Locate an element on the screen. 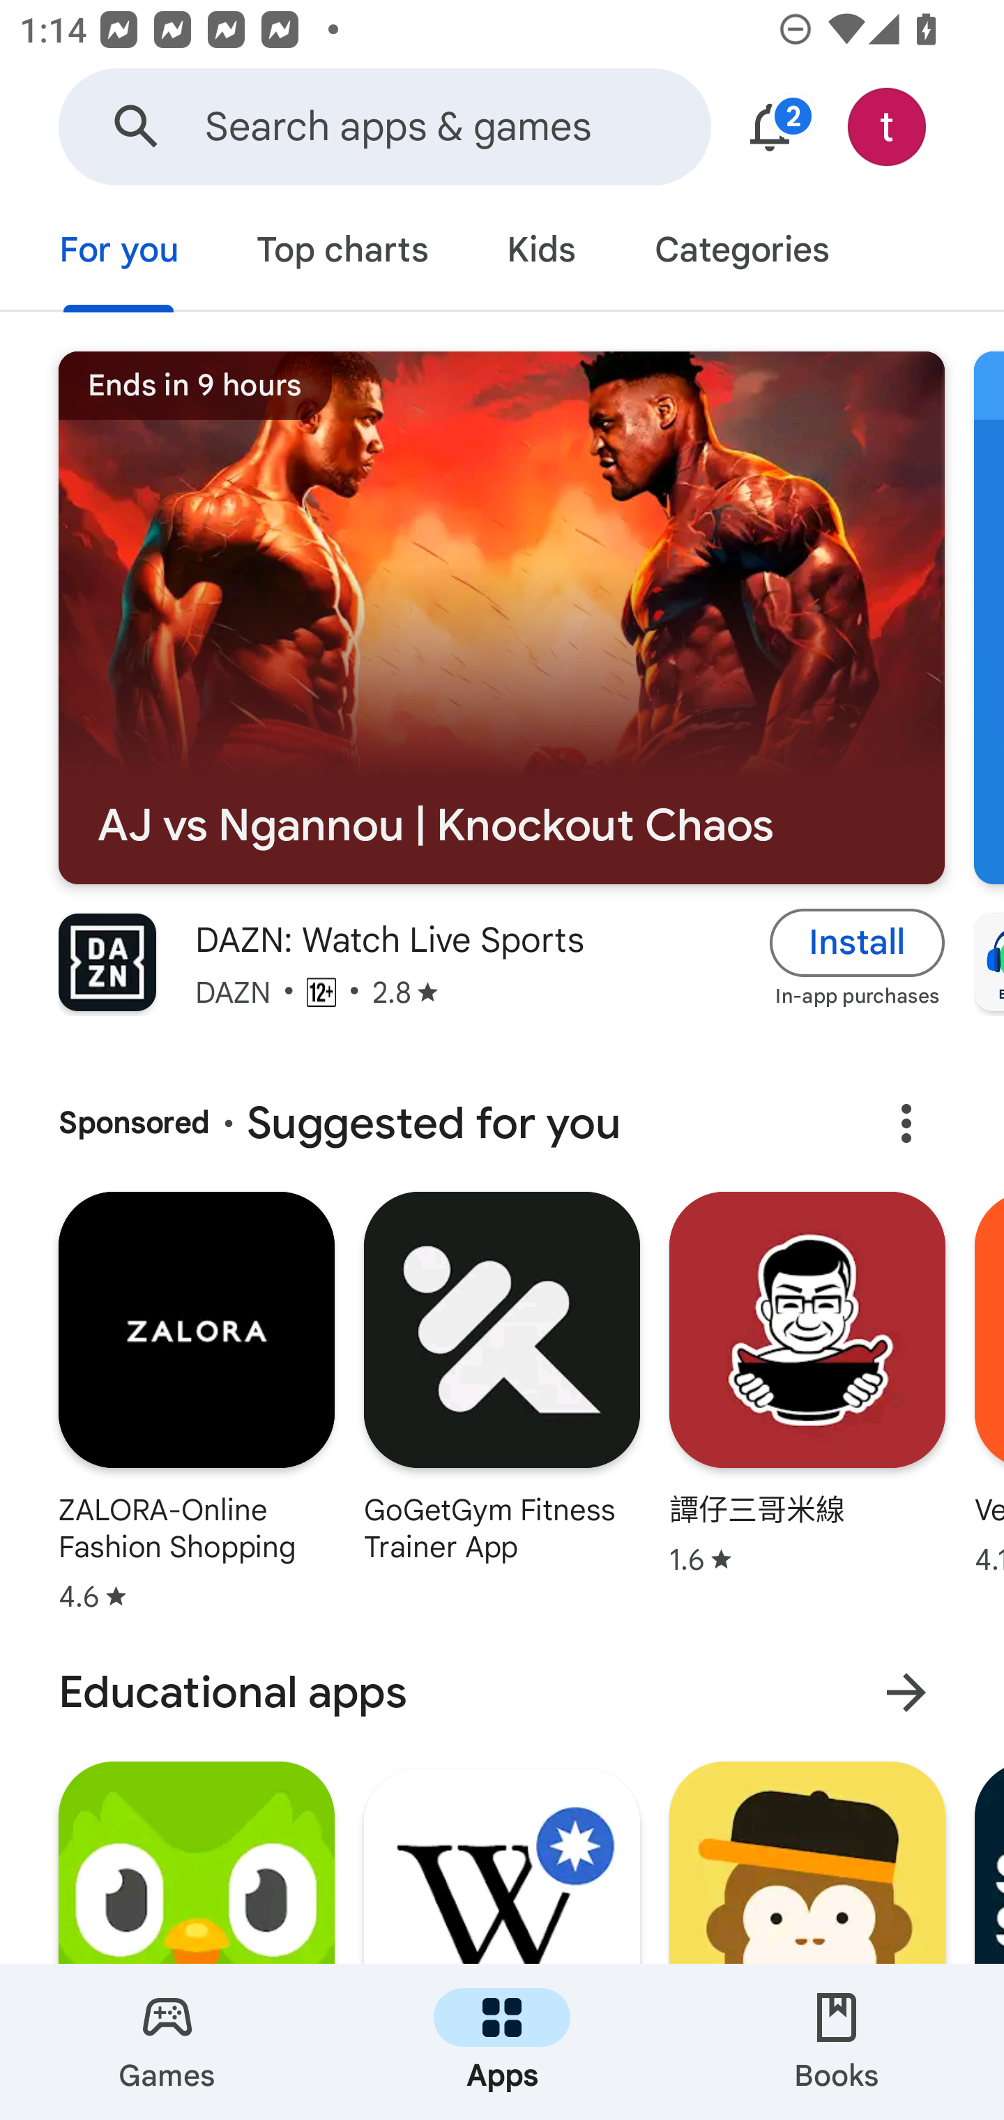 This screenshot has height=2120, width=1004. Kids is located at coordinates (541, 252).